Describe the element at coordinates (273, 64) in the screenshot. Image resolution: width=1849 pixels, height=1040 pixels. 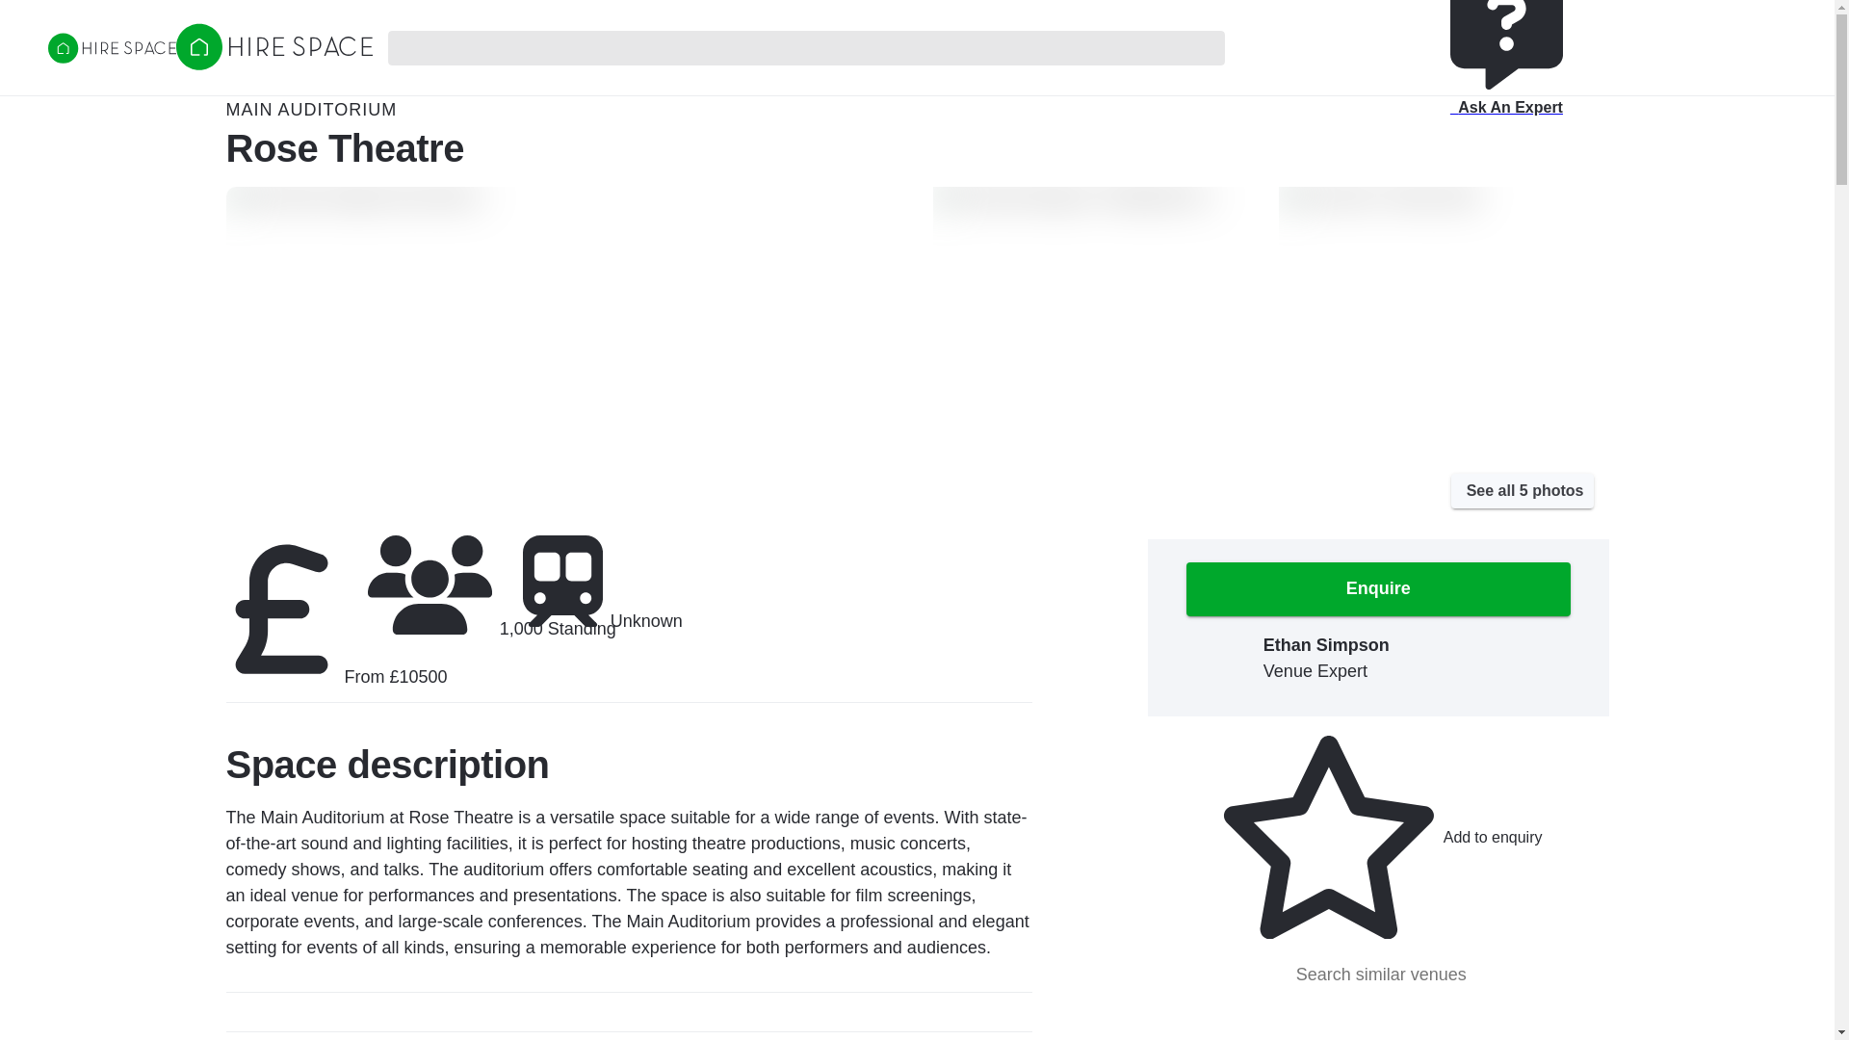
I see `Hire Space` at that location.